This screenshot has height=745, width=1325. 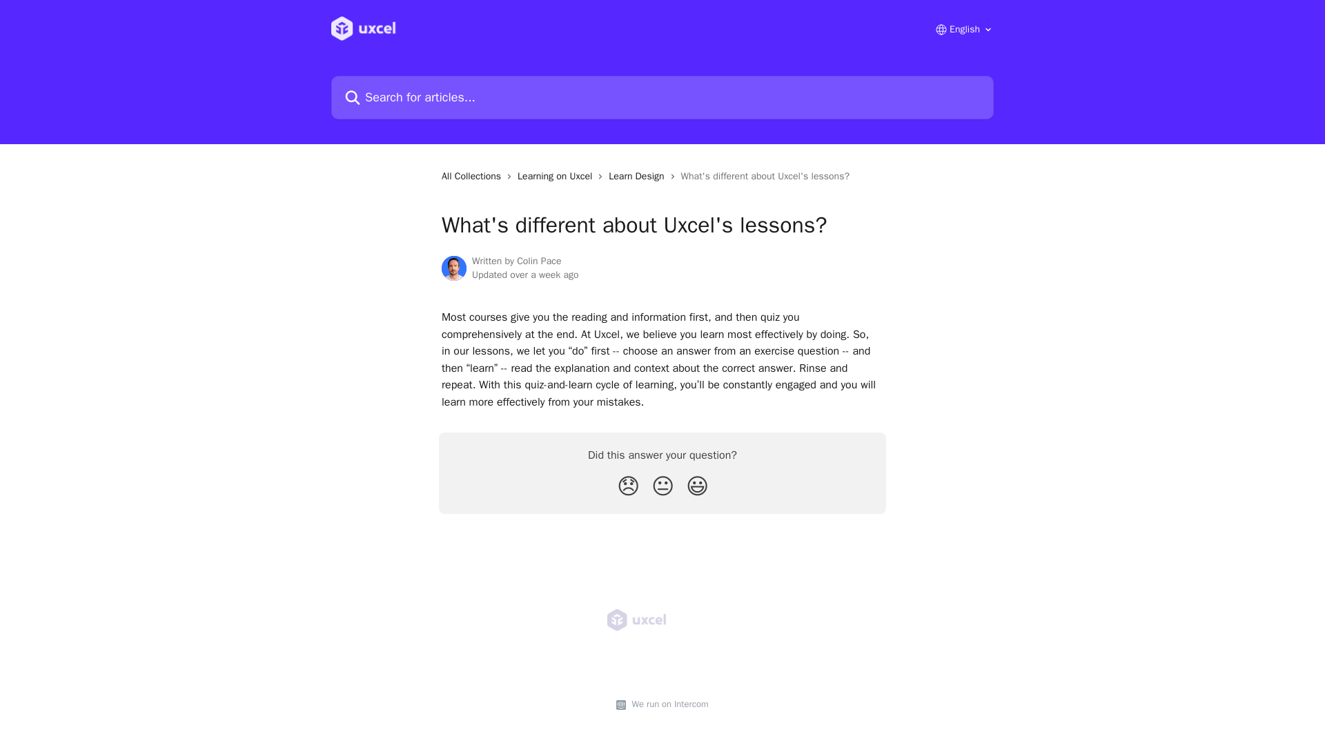 What do you see at coordinates (638, 177) in the screenshot?
I see `Learn Design` at bounding box center [638, 177].